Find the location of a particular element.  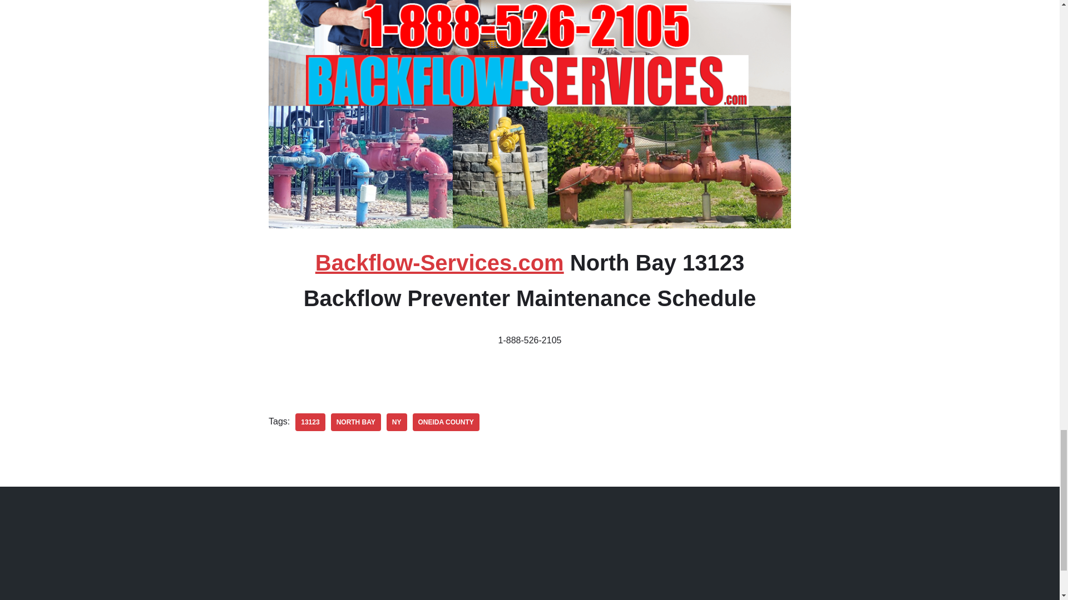

Oneida County is located at coordinates (446, 422).